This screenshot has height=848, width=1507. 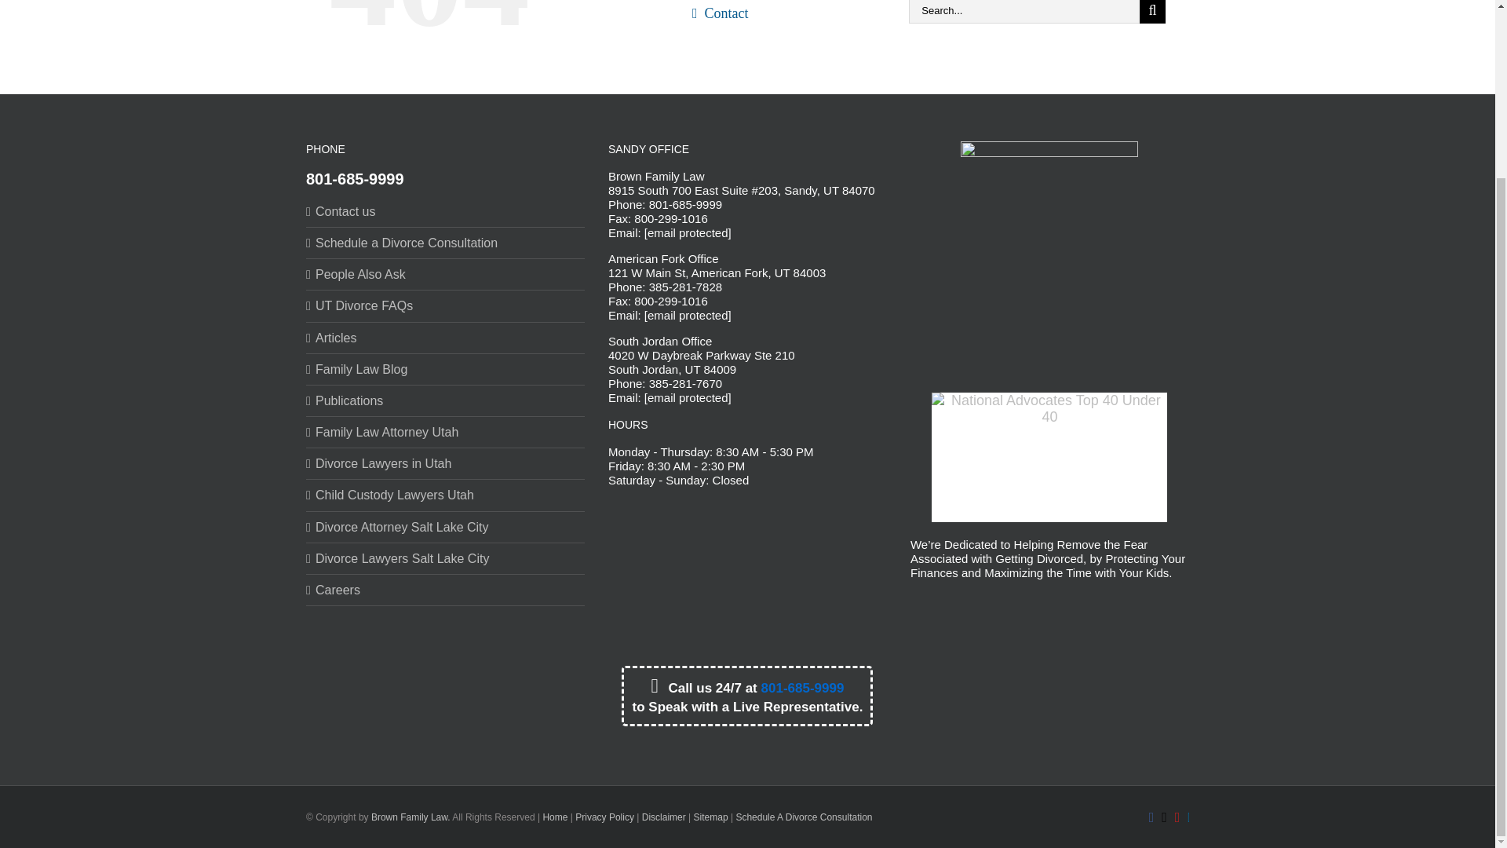 I want to click on Divorce Attorney Salt Lake City, so click(x=446, y=526).